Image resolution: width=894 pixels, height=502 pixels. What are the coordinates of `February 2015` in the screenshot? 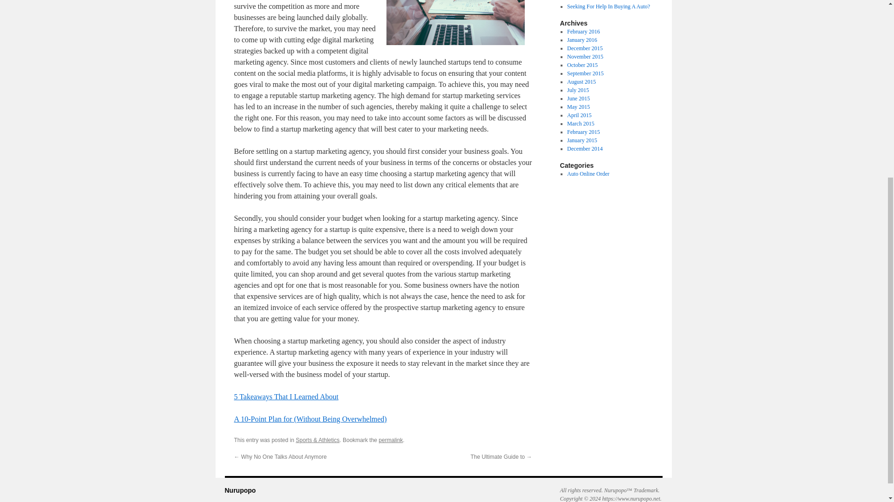 It's located at (583, 132).